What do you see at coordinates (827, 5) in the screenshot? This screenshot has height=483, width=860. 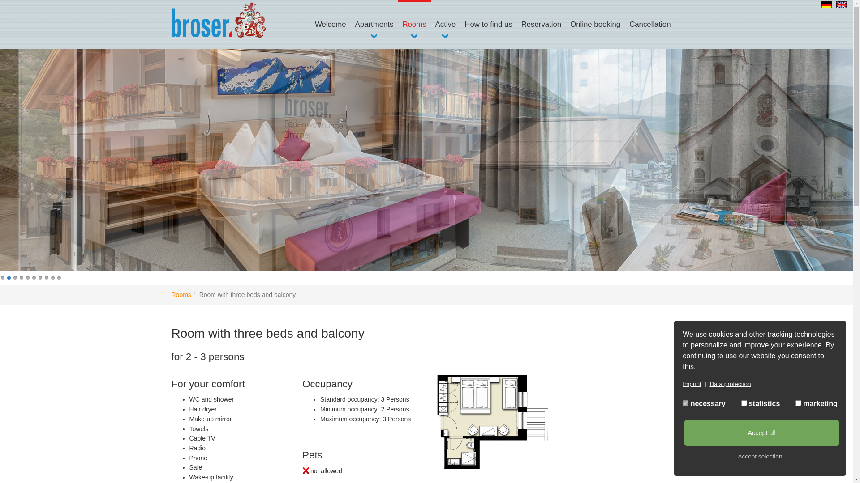 I see `Deutsch` at bounding box center [827, 5].